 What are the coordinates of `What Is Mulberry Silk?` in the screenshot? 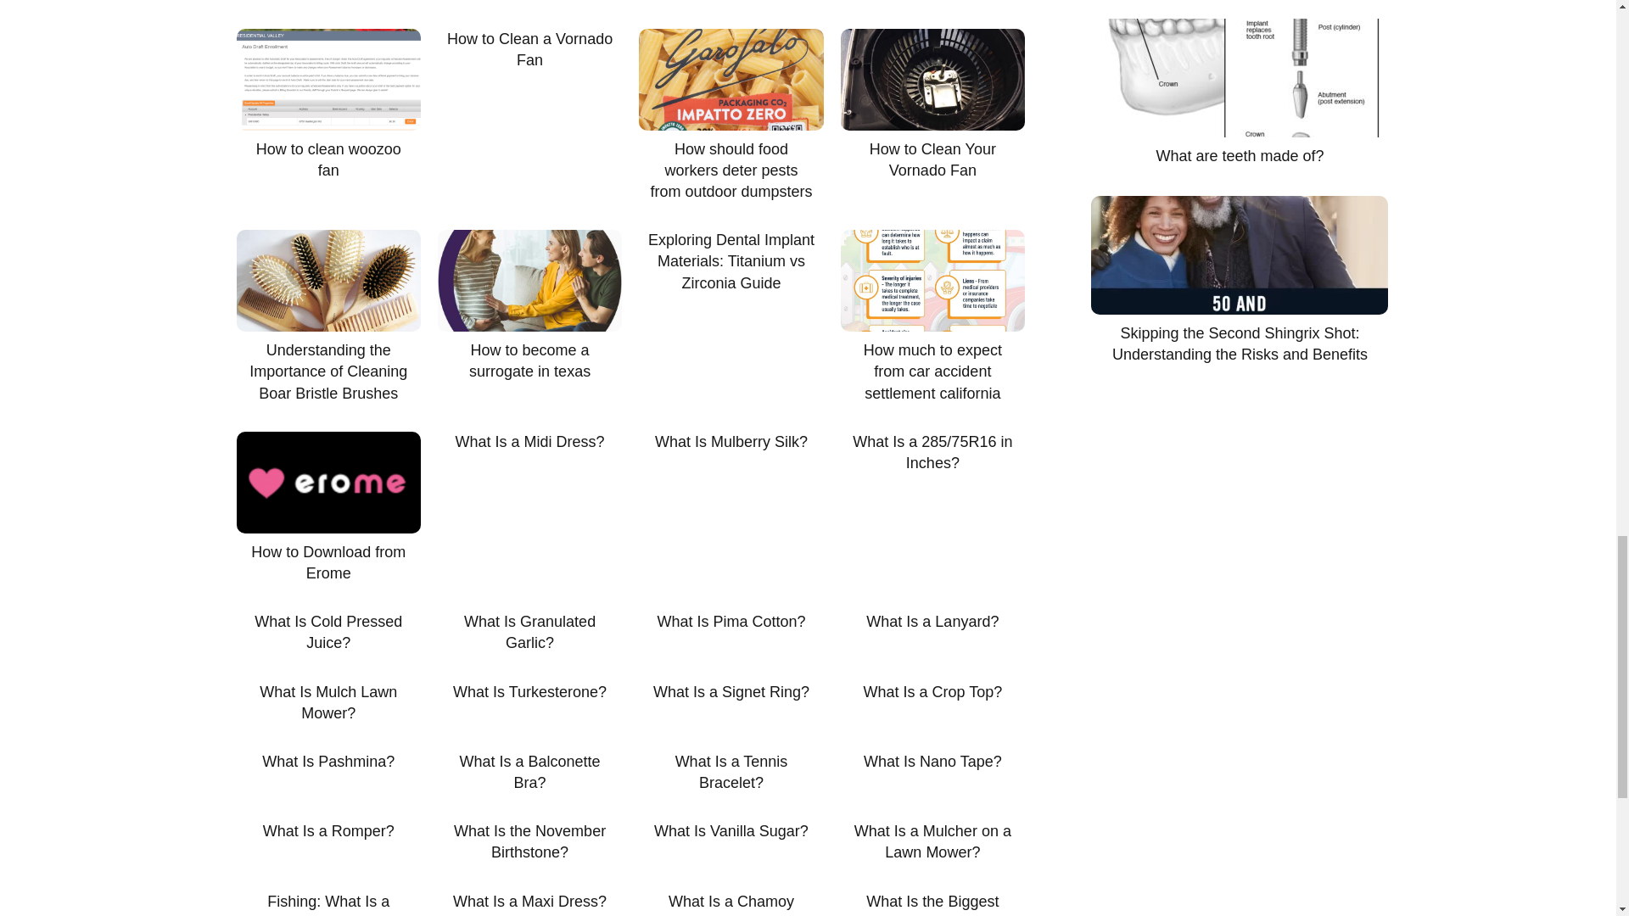 It's located at (730, 441).